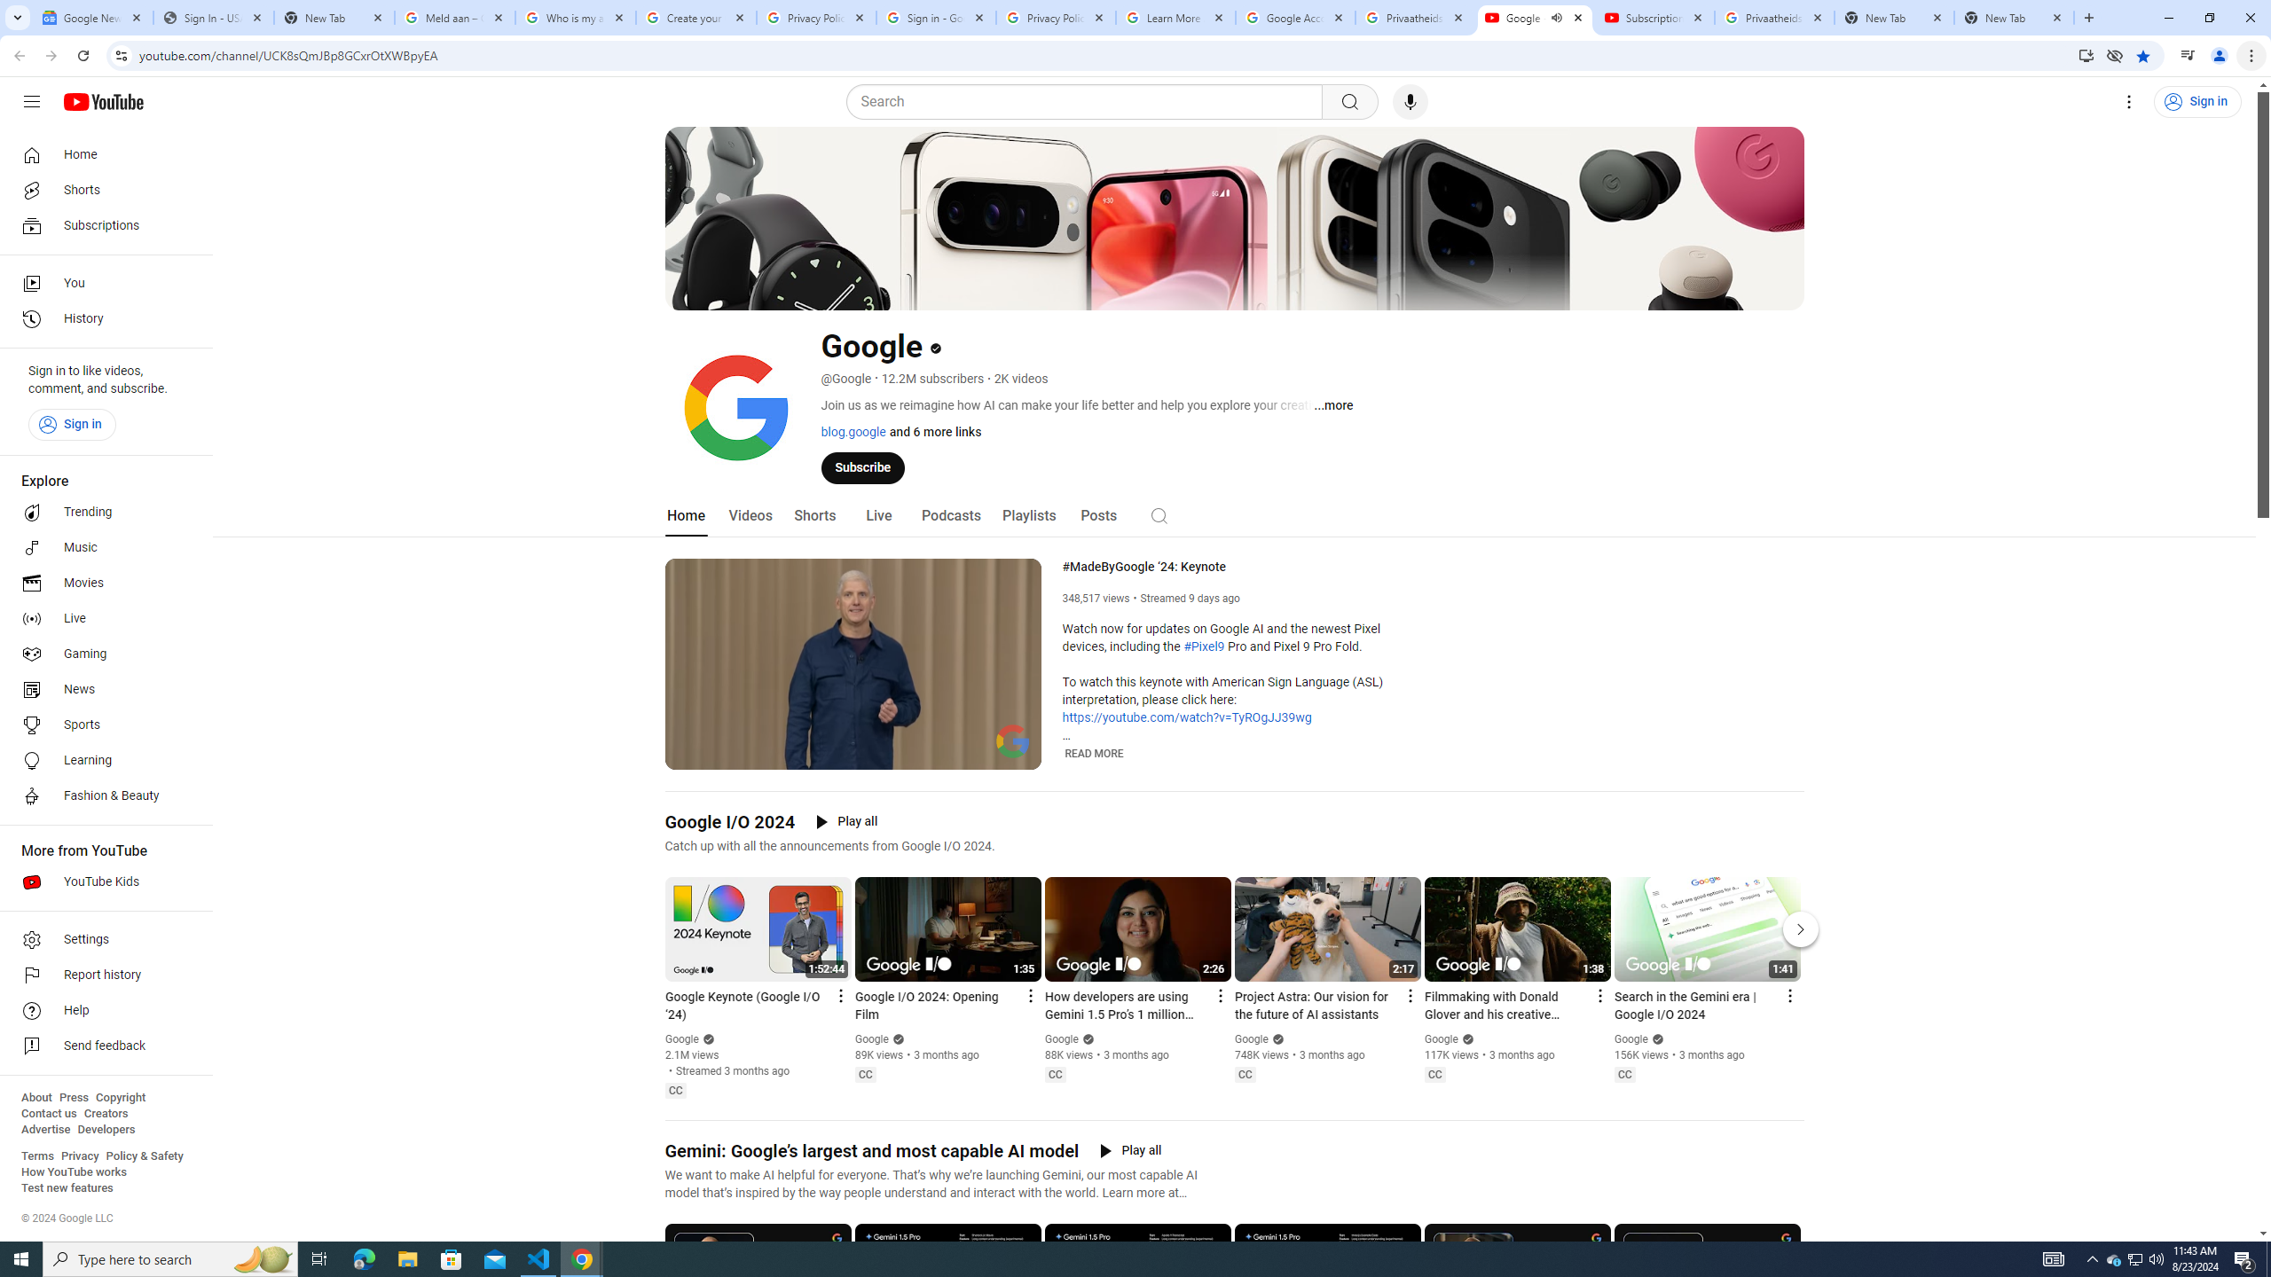 Image resolution: width=2271 pixels, height=1277 pixels. I want to click on Report history, so click(101, 975).